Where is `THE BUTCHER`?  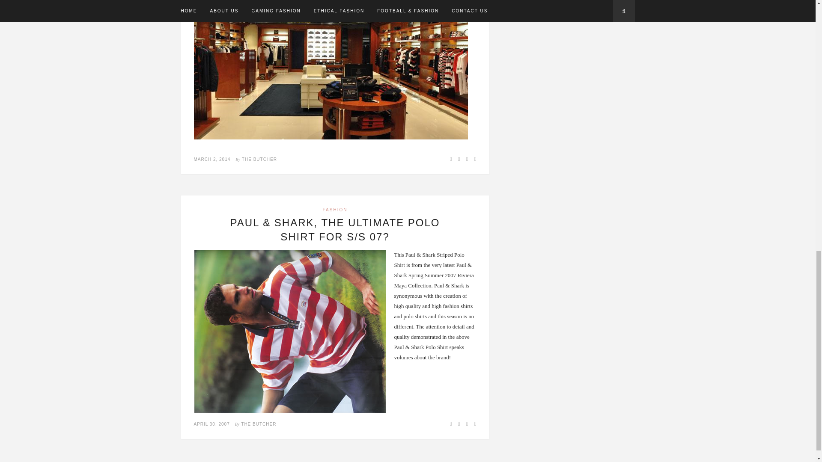
THE BUTCHER is located at coordinates (259, 159).